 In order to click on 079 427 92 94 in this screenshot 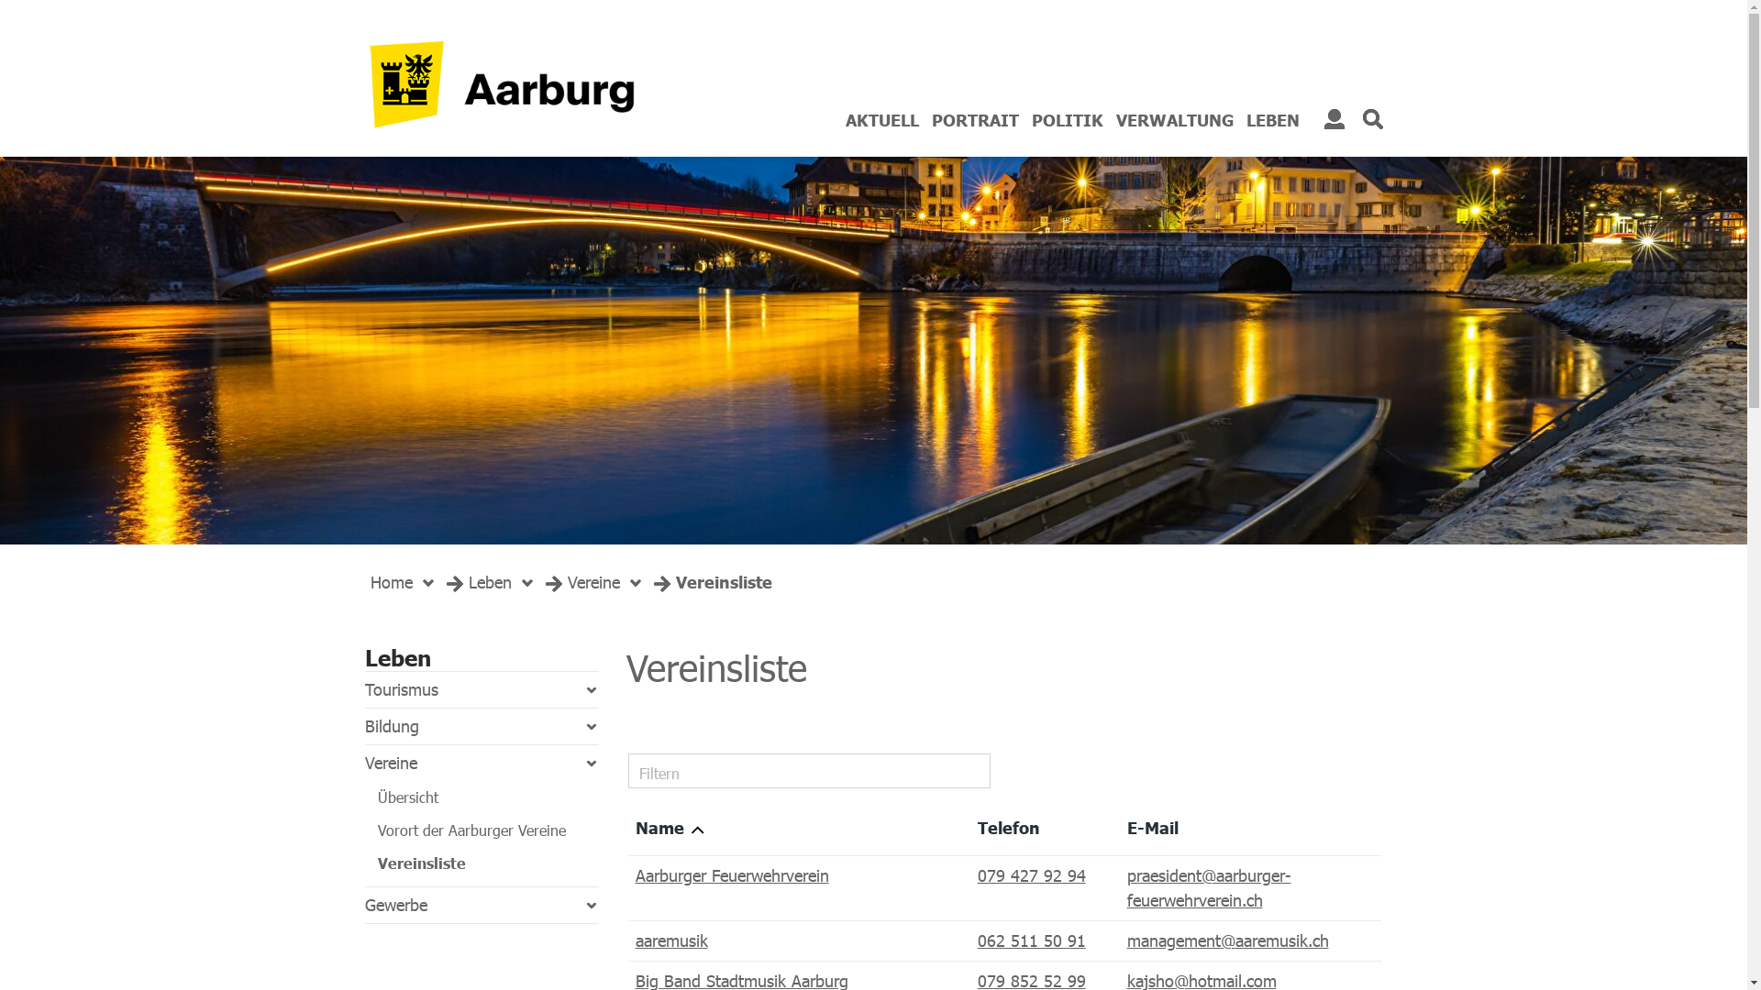, I will do `click(1032, 875)`.